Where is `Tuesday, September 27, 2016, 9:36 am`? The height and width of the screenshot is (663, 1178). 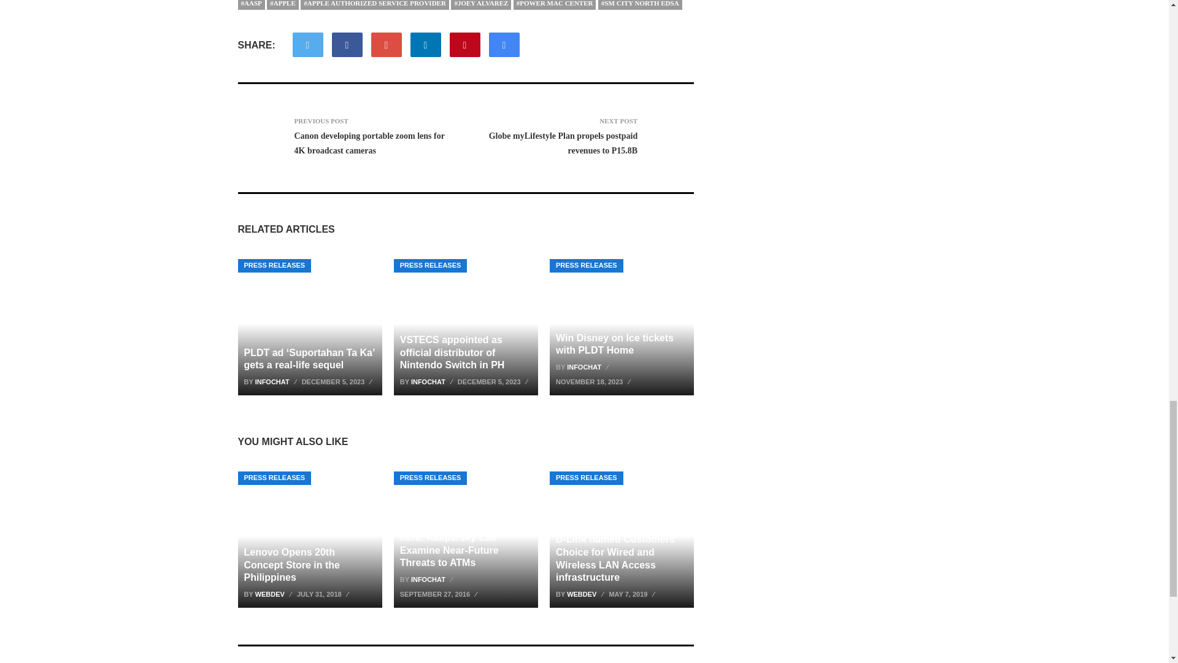 Tuesday, September 27, 2016, 9:36 am is located at coordinates (441, 594).